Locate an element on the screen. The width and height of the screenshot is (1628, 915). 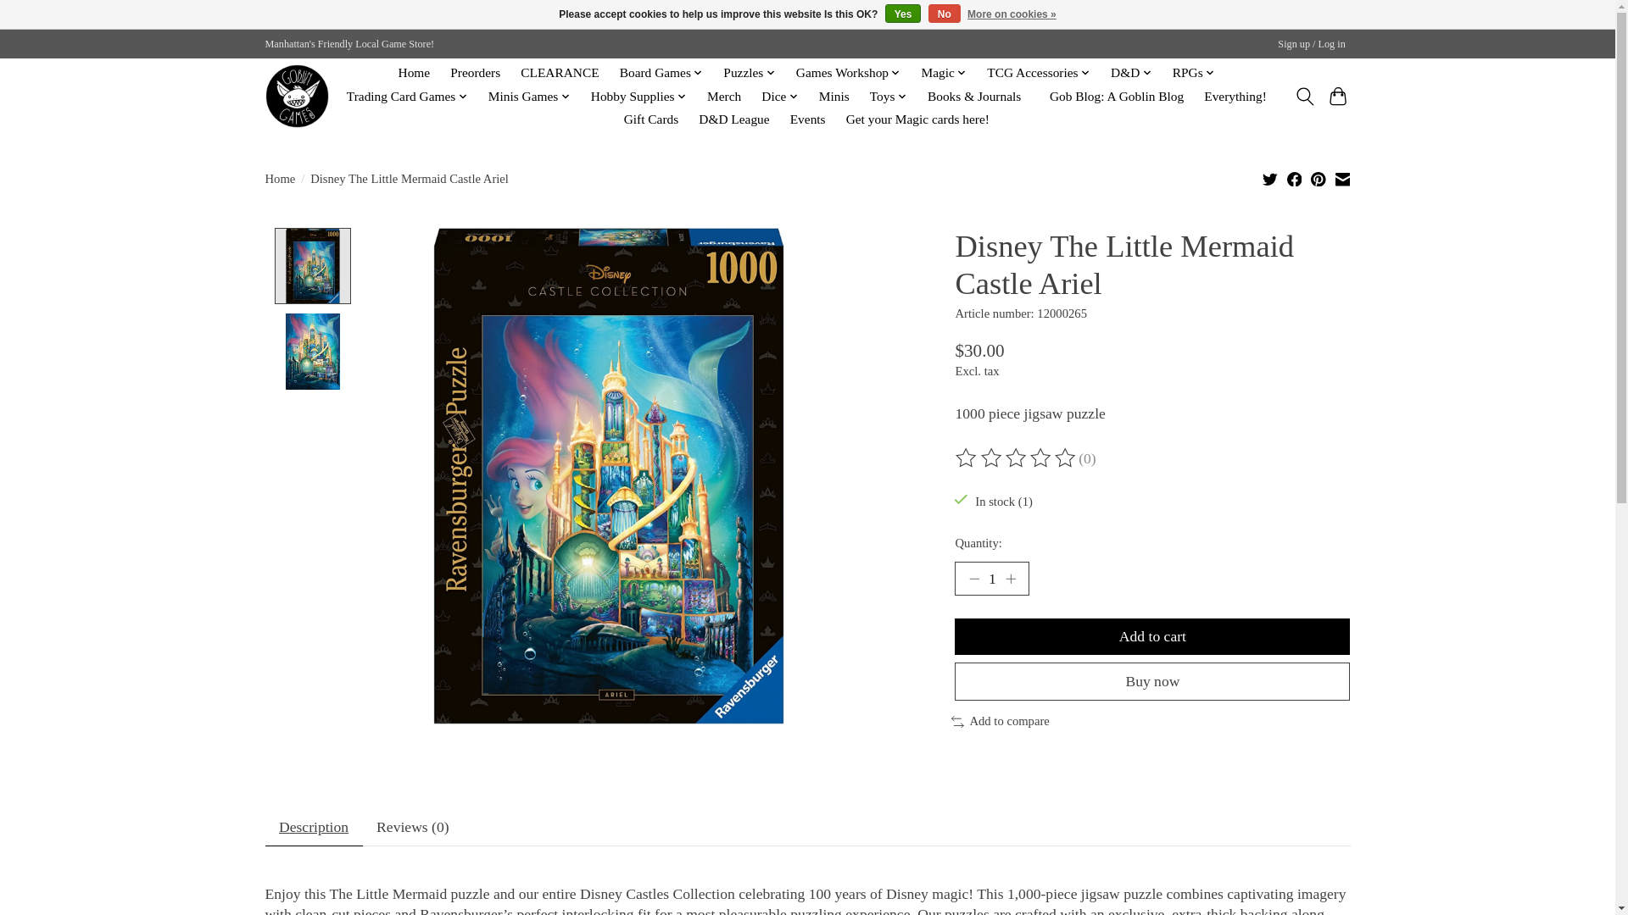
CLEARANCE is located at coordinates (560, 73).